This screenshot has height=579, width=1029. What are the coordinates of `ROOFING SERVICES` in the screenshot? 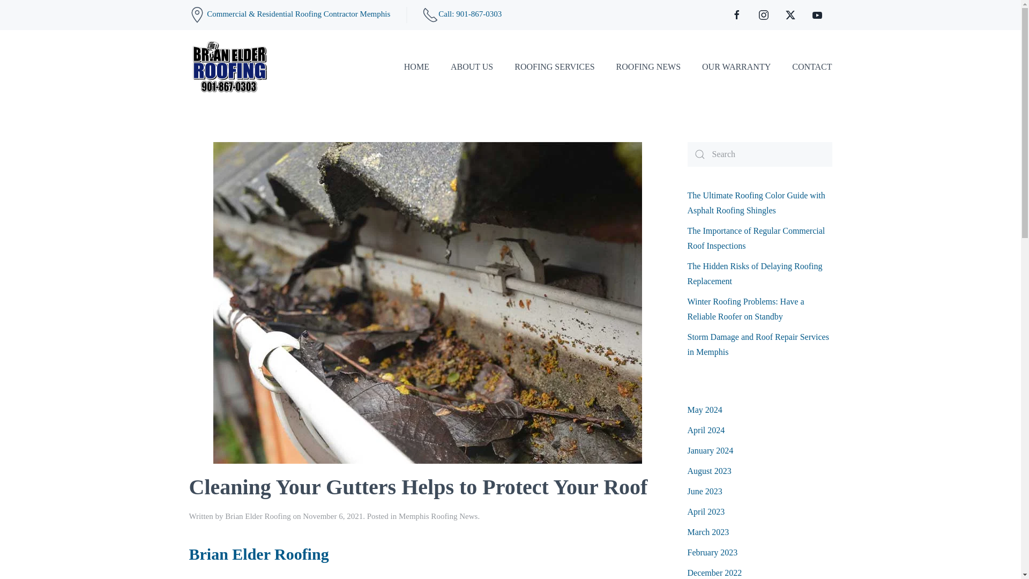 It's located at (554, 67).